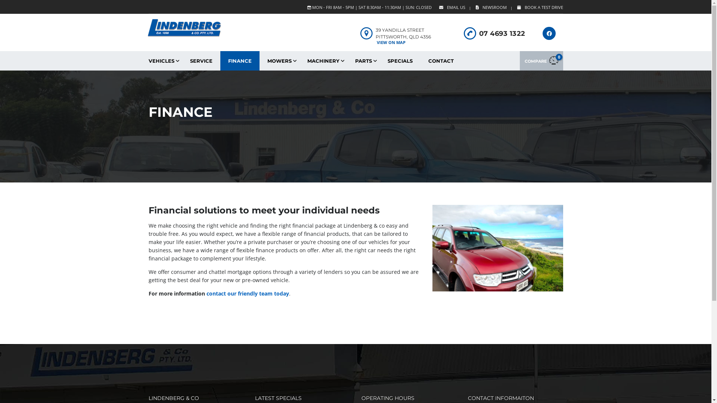  Describe the element at coordinates (498, 248) in the screenshot. I see `Challenger 8 Small` at that location.